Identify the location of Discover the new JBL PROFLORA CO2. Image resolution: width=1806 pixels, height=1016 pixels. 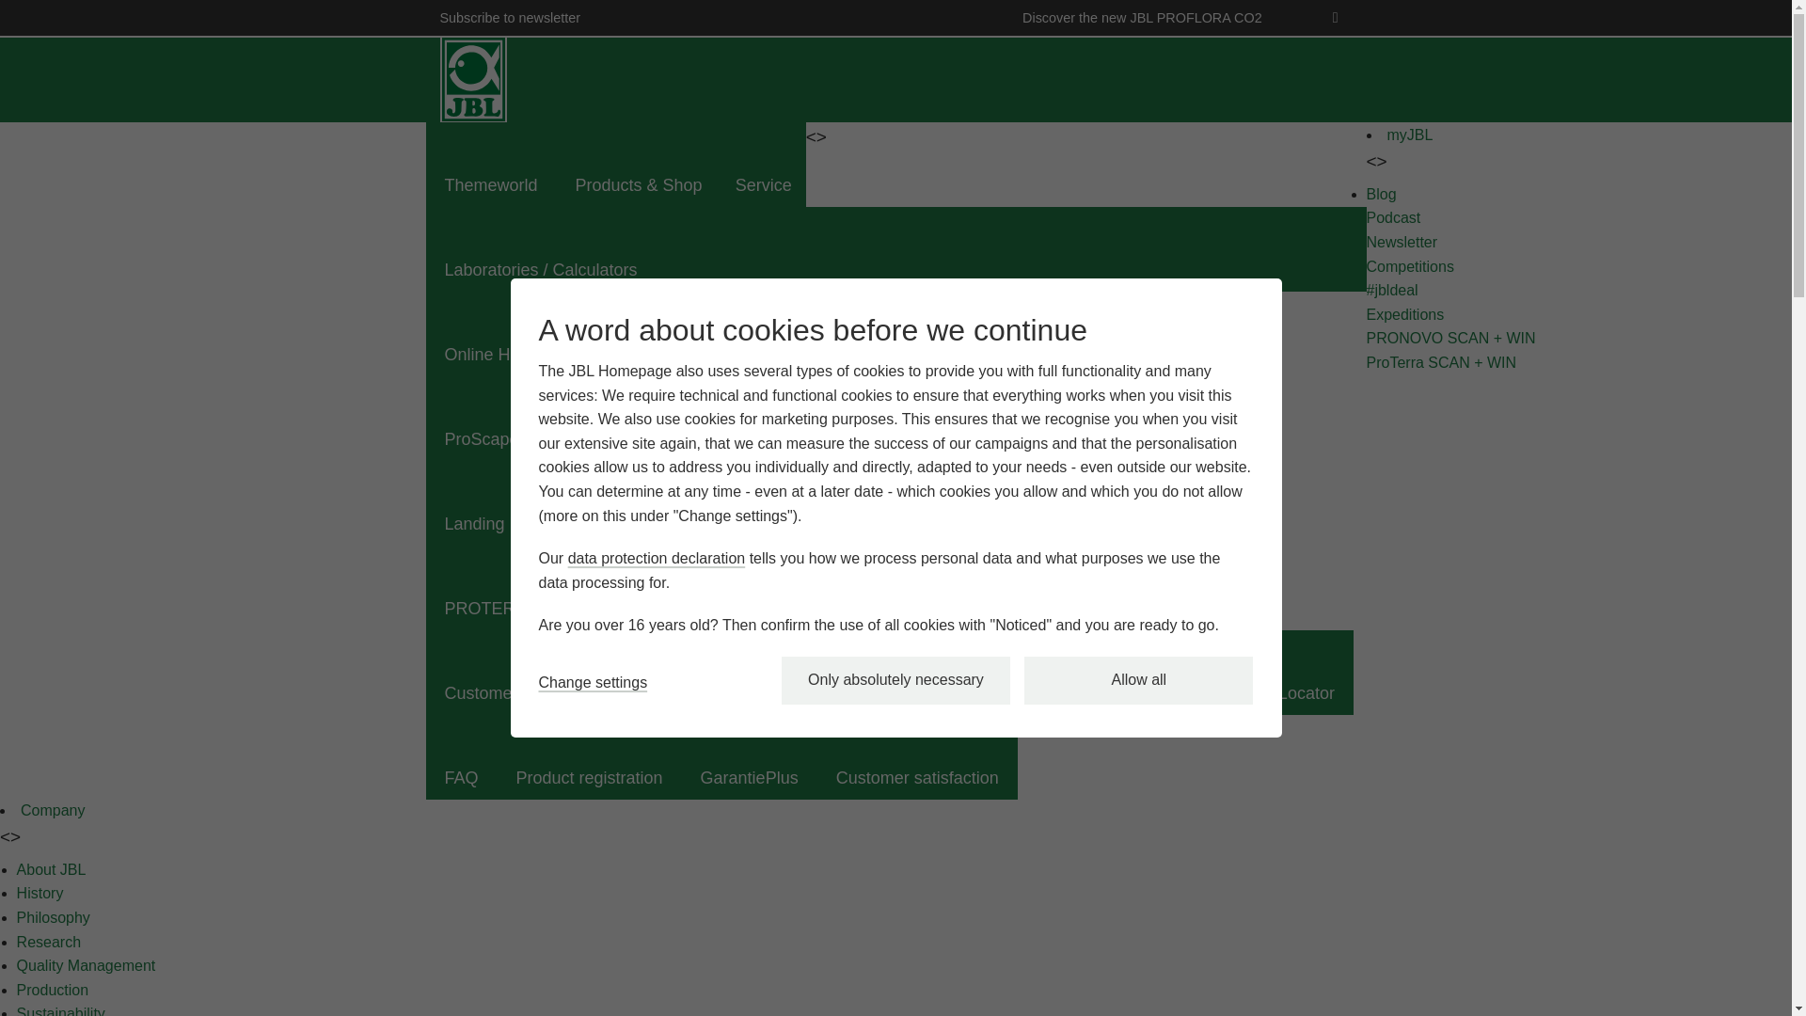
(1156, 17).